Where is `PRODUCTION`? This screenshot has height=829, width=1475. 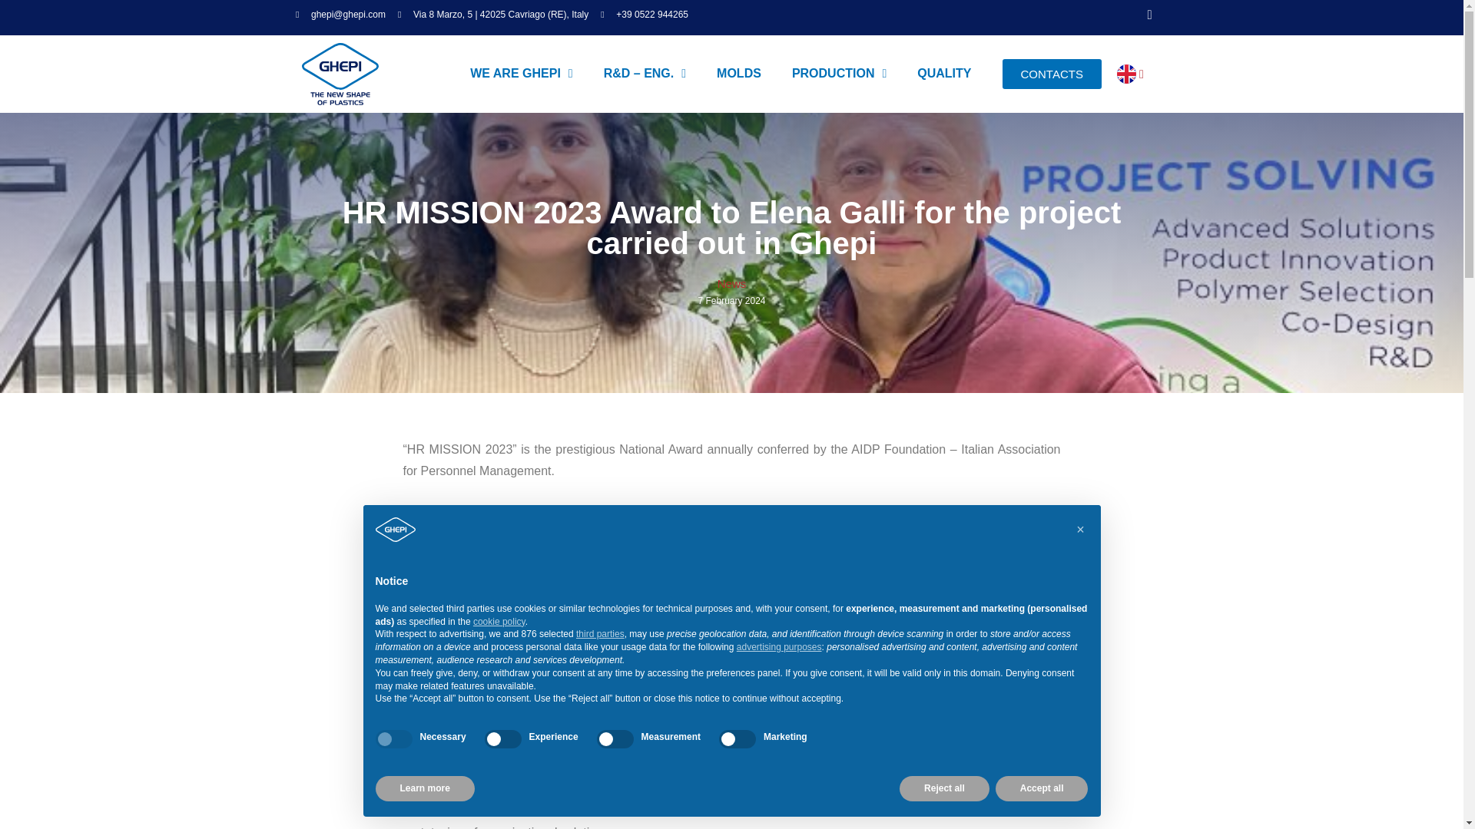
PRODUCTION is located at coordinates (839, 74).